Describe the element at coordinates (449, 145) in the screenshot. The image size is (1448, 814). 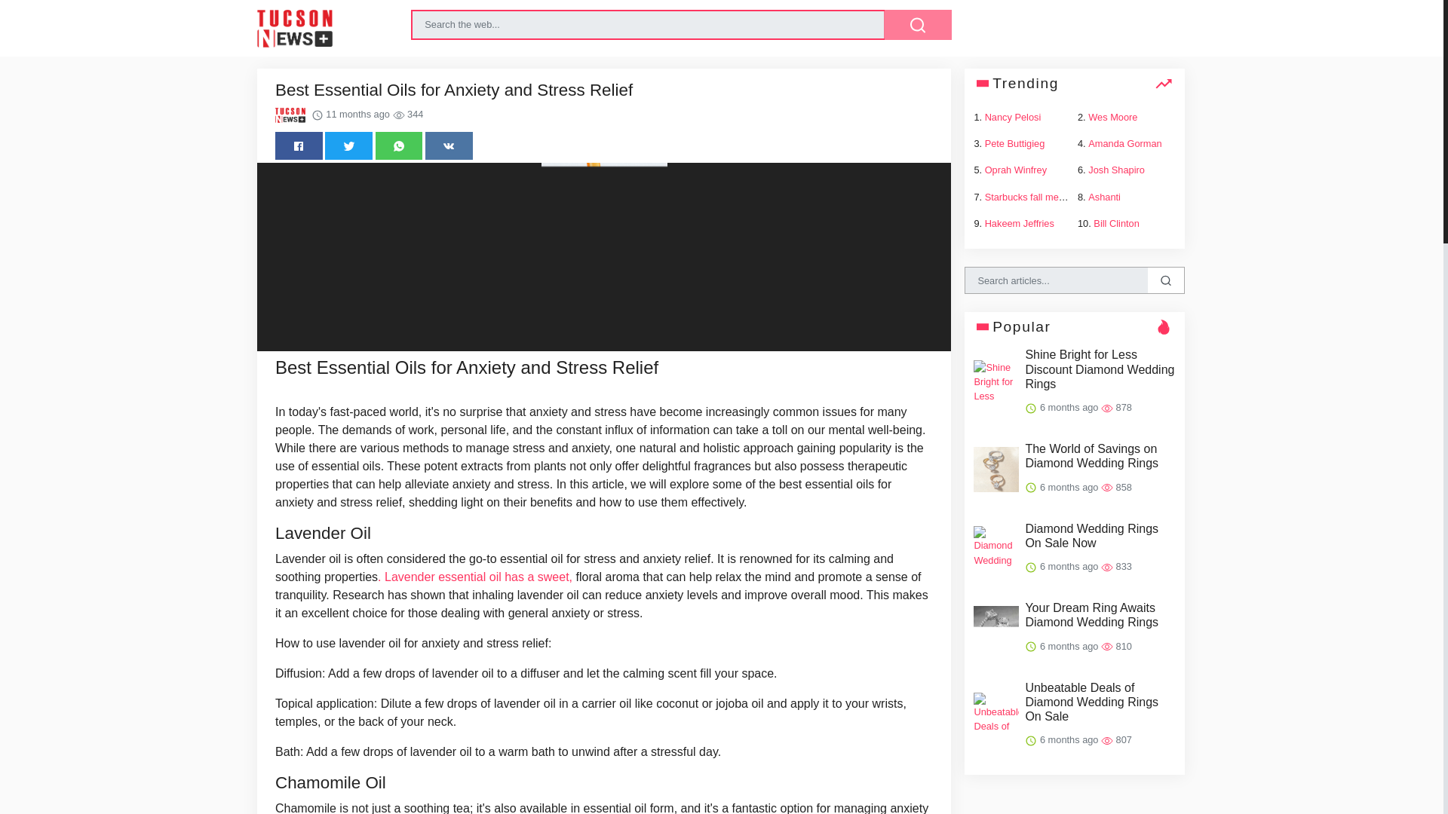
I see `Share on VK` at that location.